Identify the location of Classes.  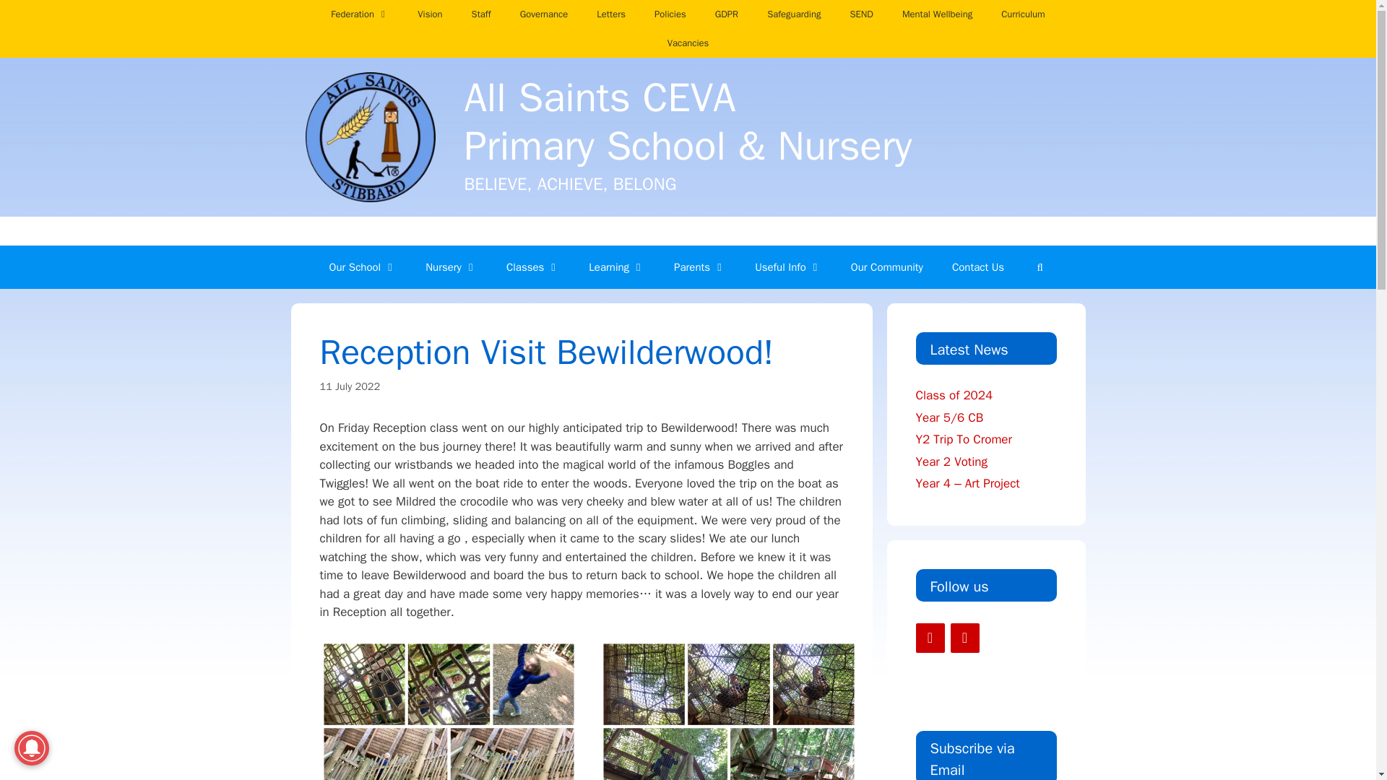
(533, 267).